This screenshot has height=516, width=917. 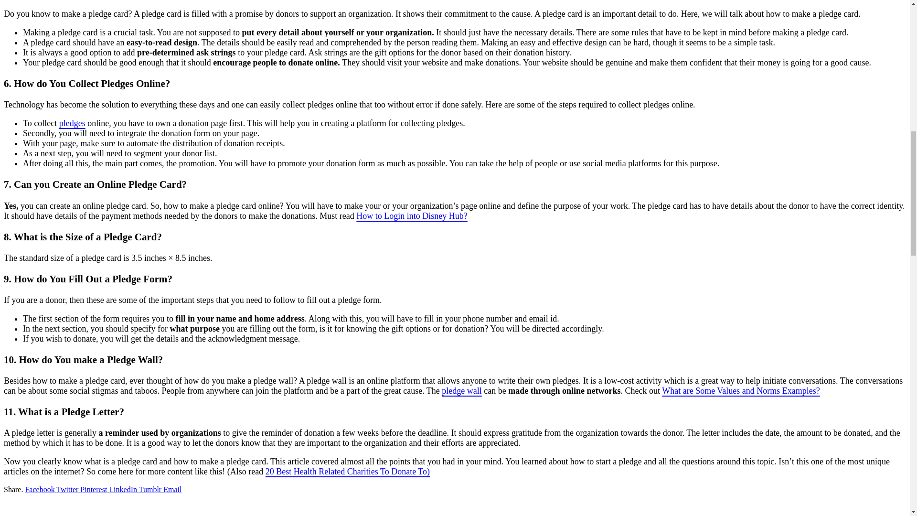 I want to click on Facebook, so click(x=40, y=489).